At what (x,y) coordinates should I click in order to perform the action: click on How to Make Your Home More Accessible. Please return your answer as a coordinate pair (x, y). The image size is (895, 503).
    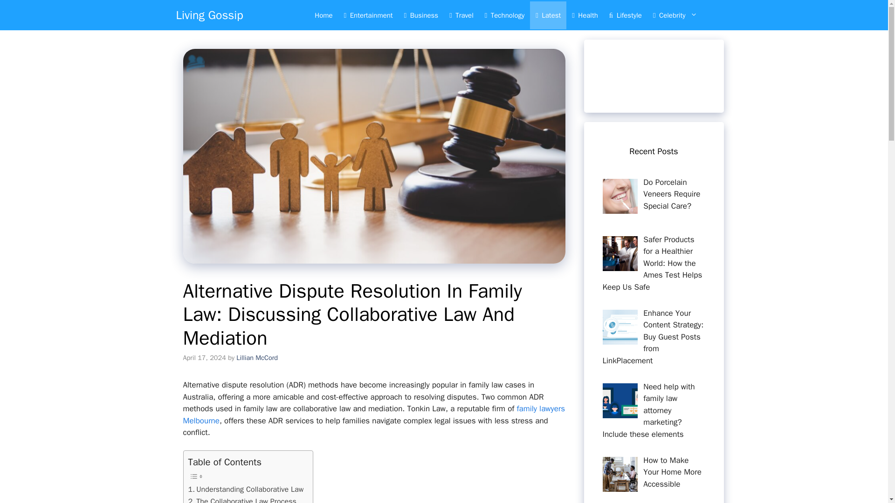
    Looking at the image, I should click on (672, 472).